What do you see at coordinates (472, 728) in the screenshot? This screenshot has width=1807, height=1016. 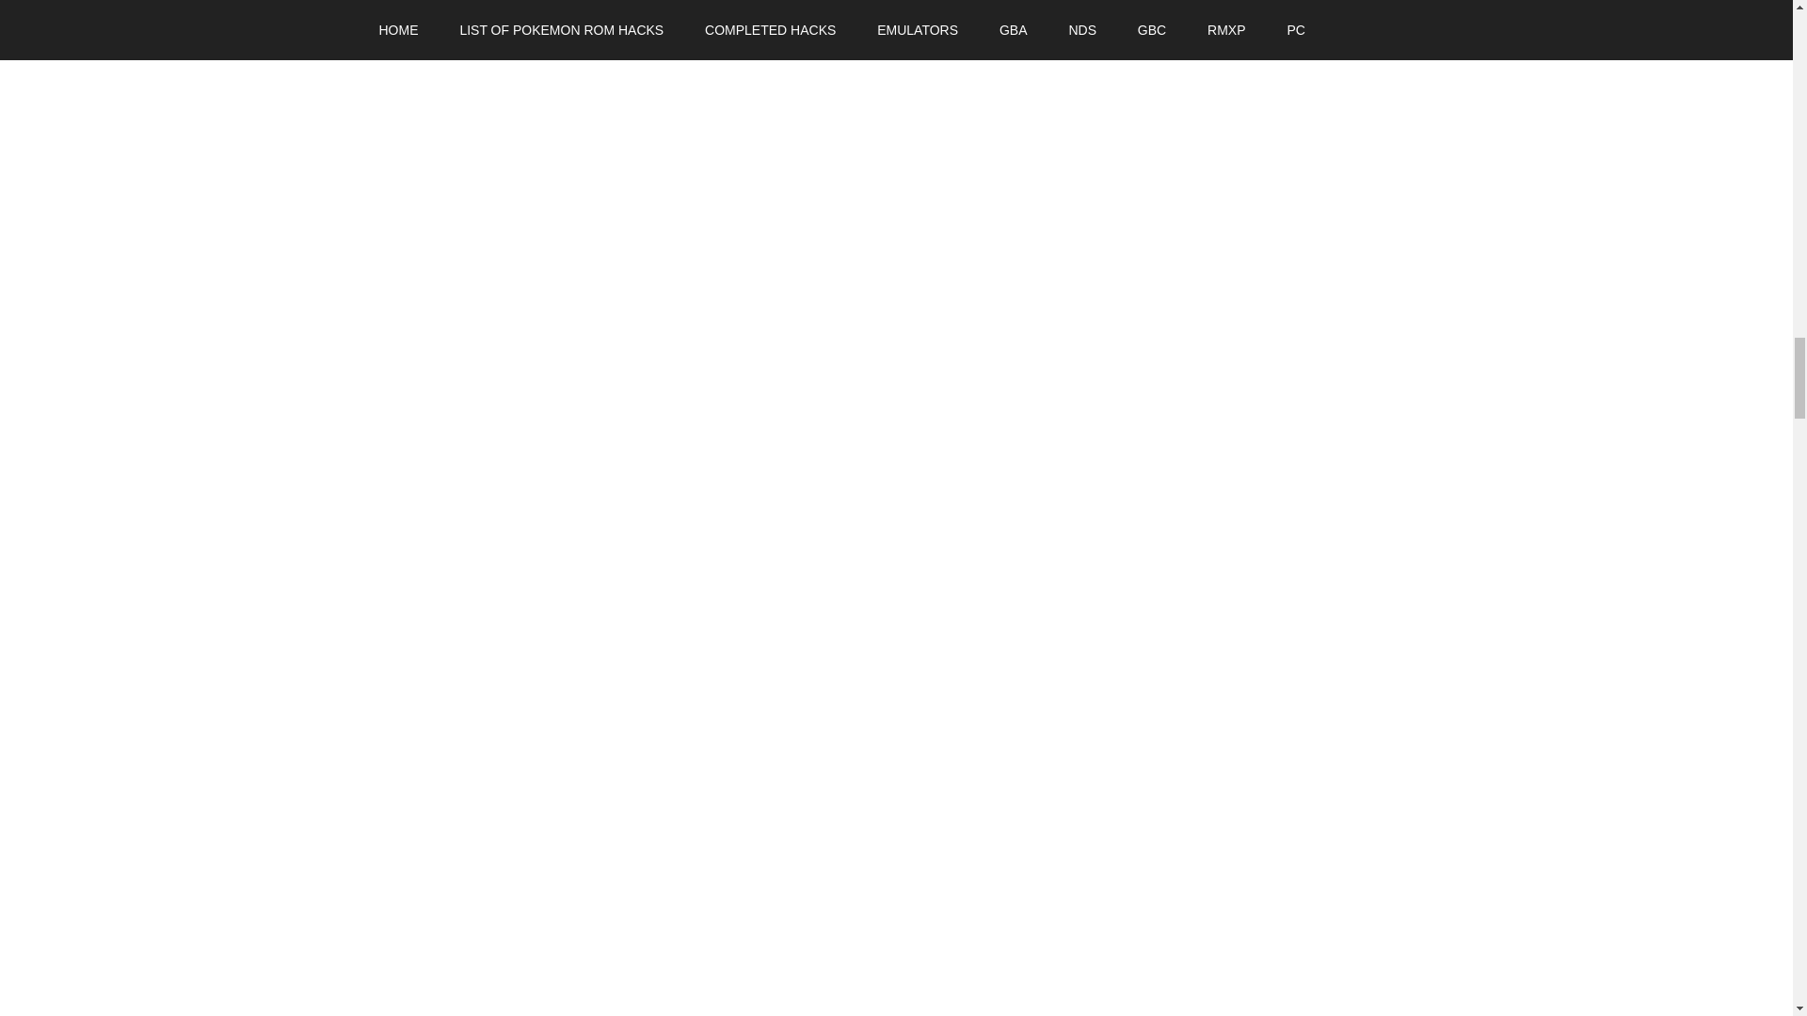 I see `Pokemon Fire Red Rocket Edition Screenshot` at bounding box center [472, 728].